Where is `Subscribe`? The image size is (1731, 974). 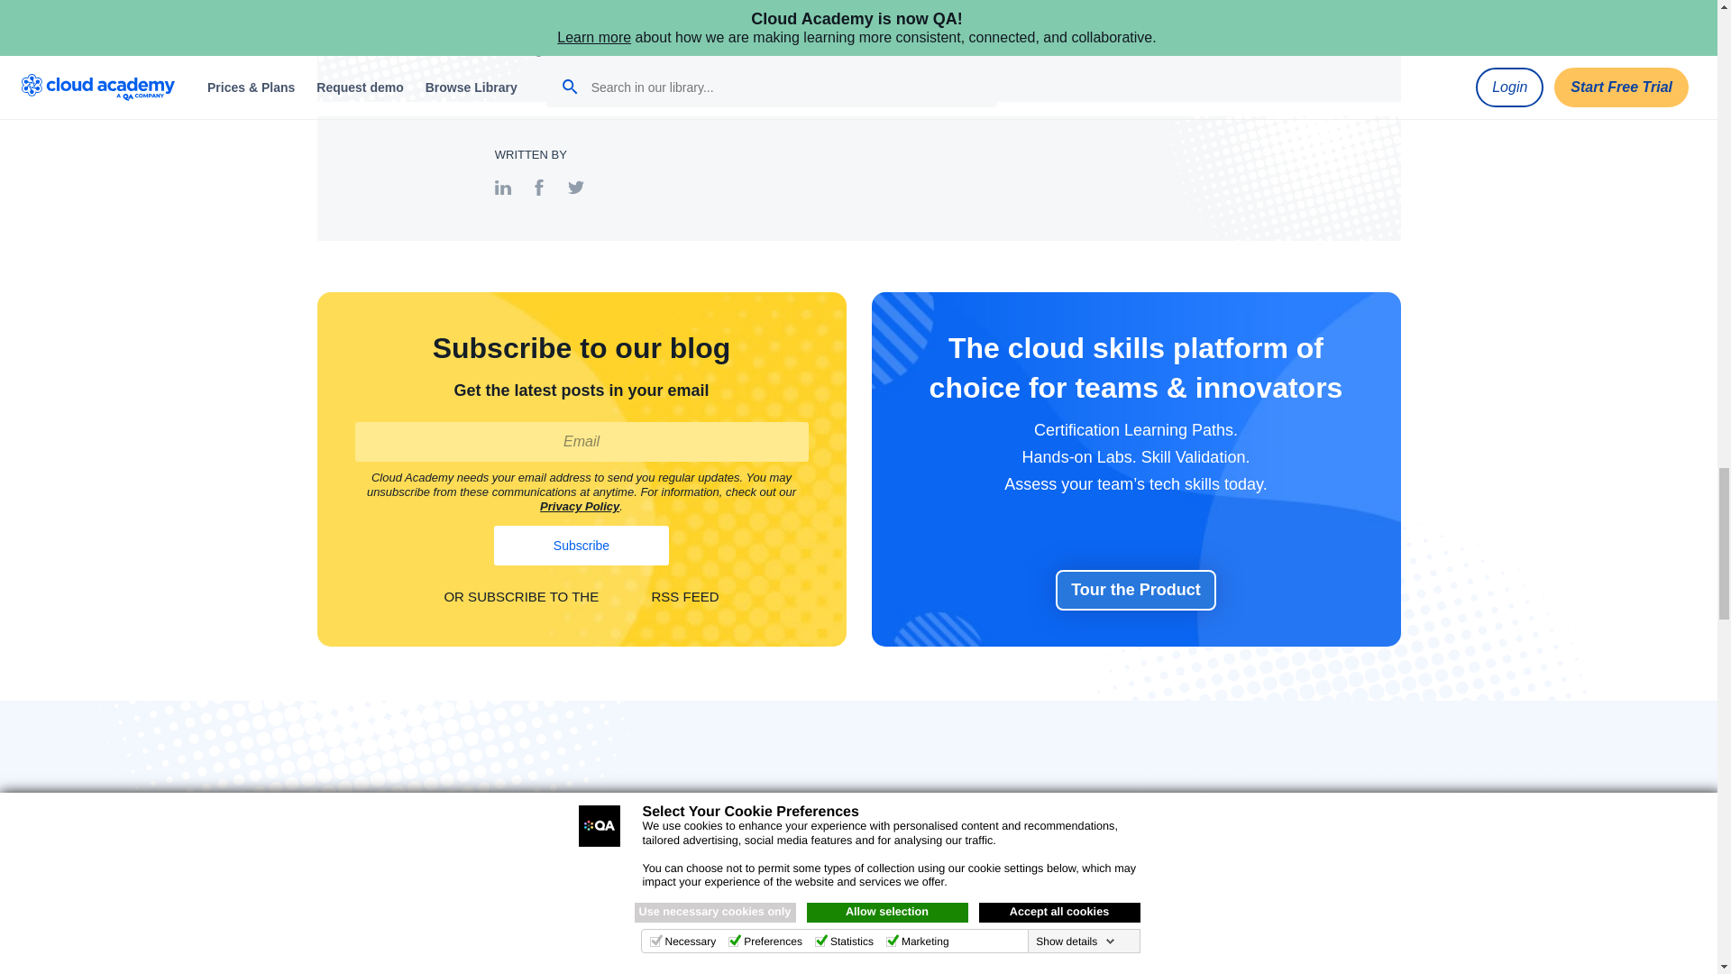 Subscribe is located at coordinates (581, 546).